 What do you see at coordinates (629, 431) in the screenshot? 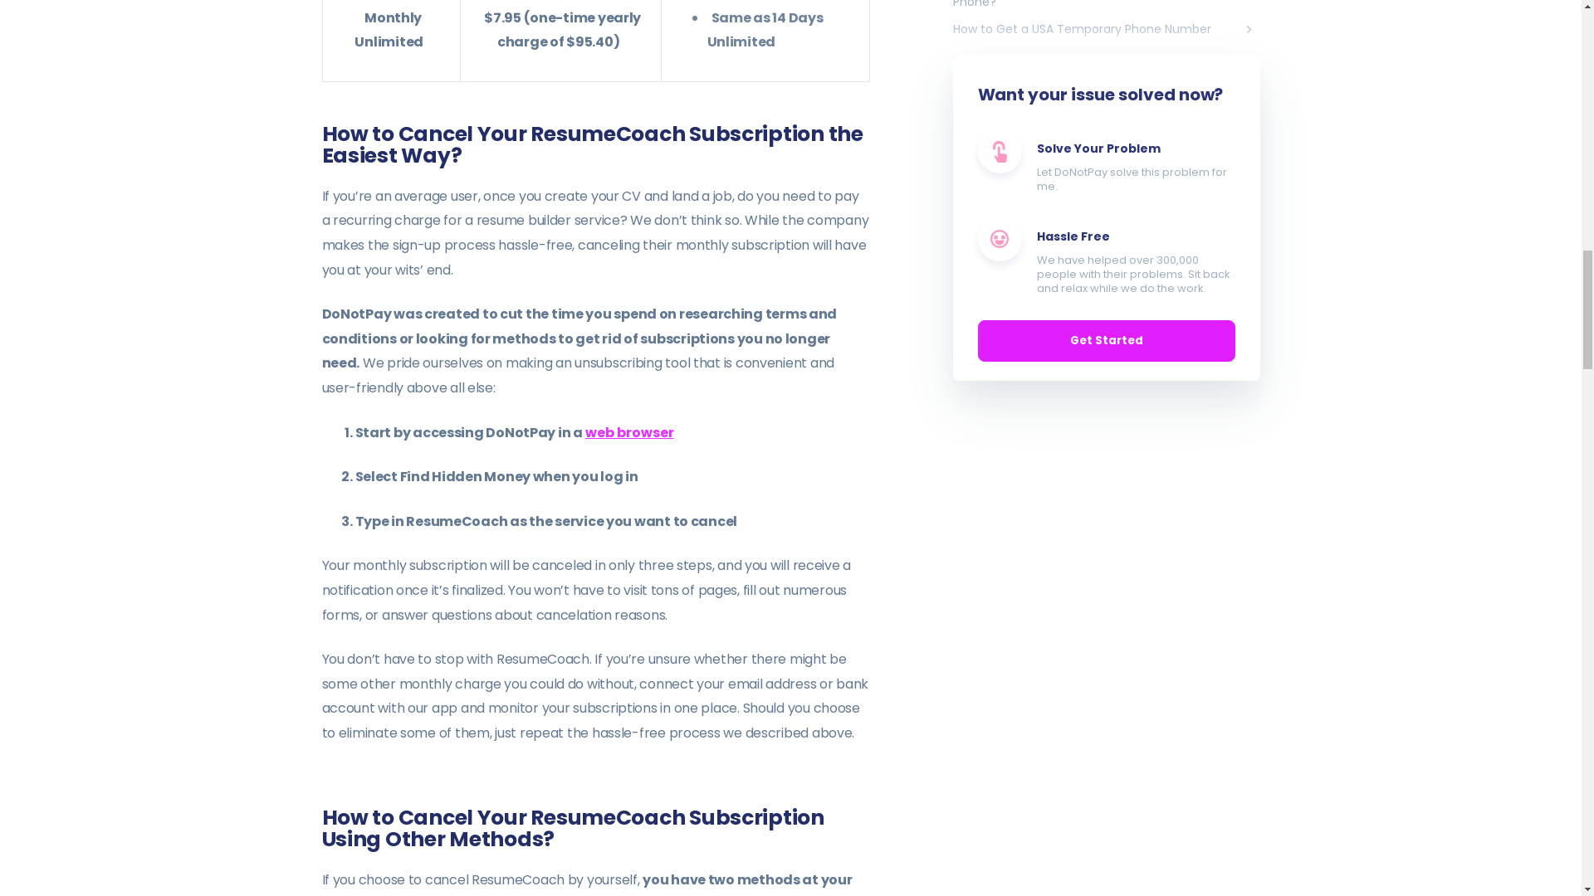
I see `web browser` at bounding box center [629, 431].